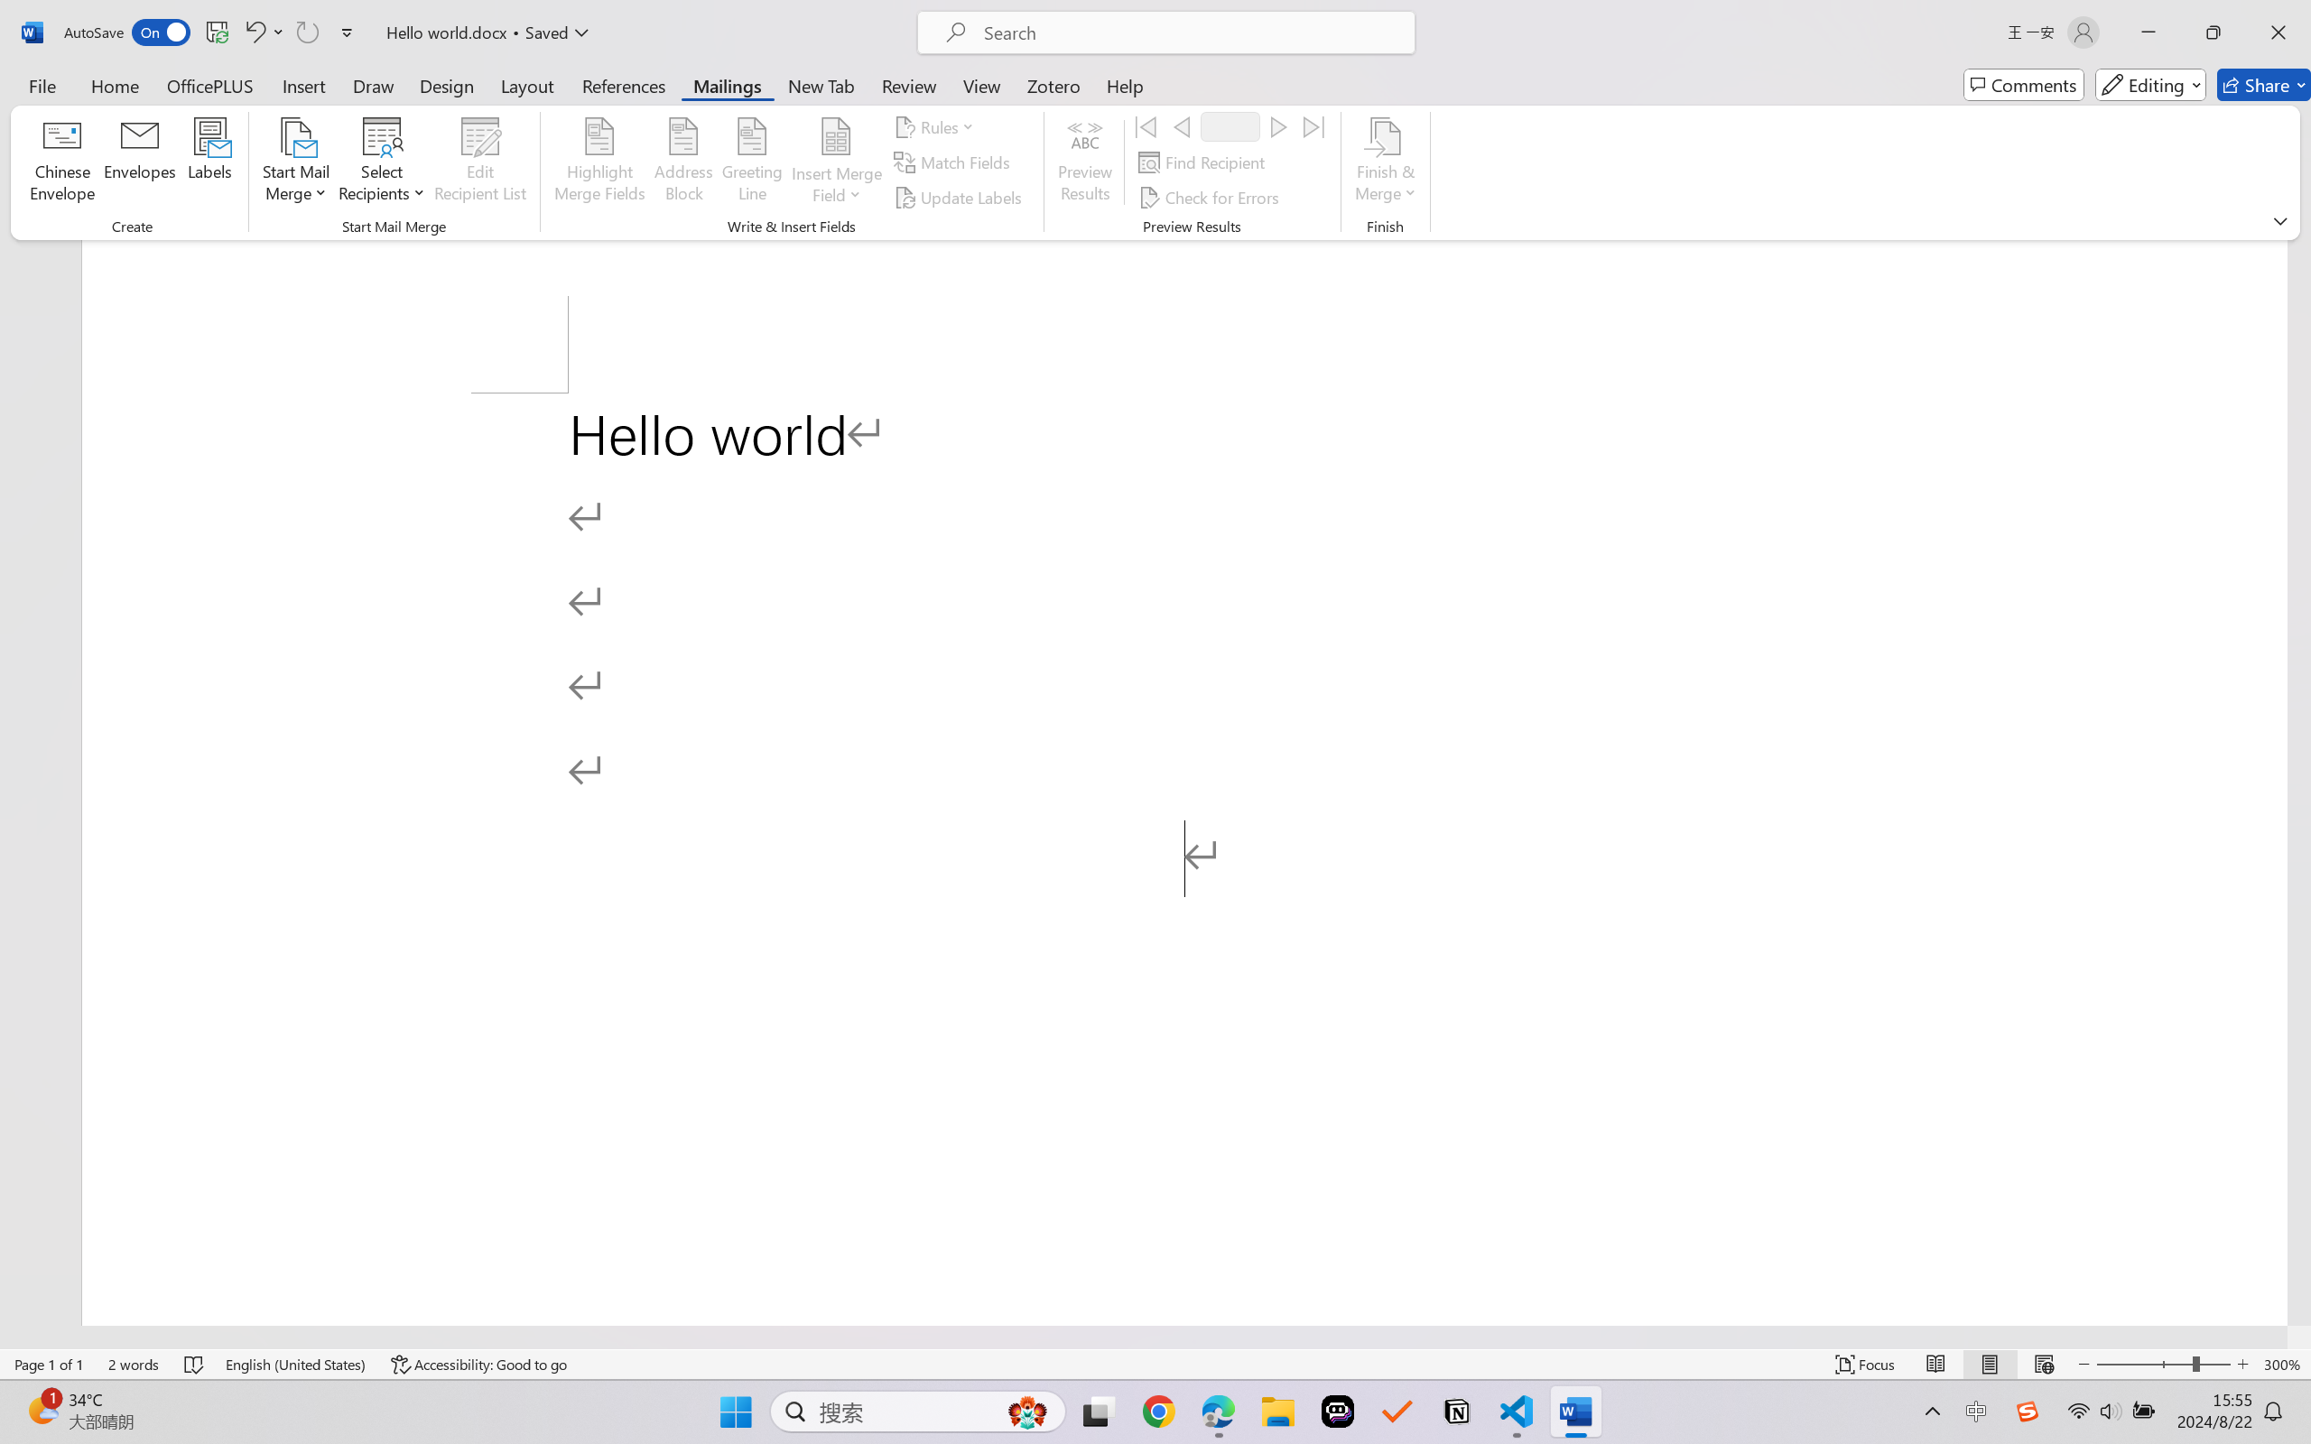 This screenshot has width=2311, height=1444. Describe the element at coordinates (1991, 1365) in the screenshot. I see `Print Layout` at that location.